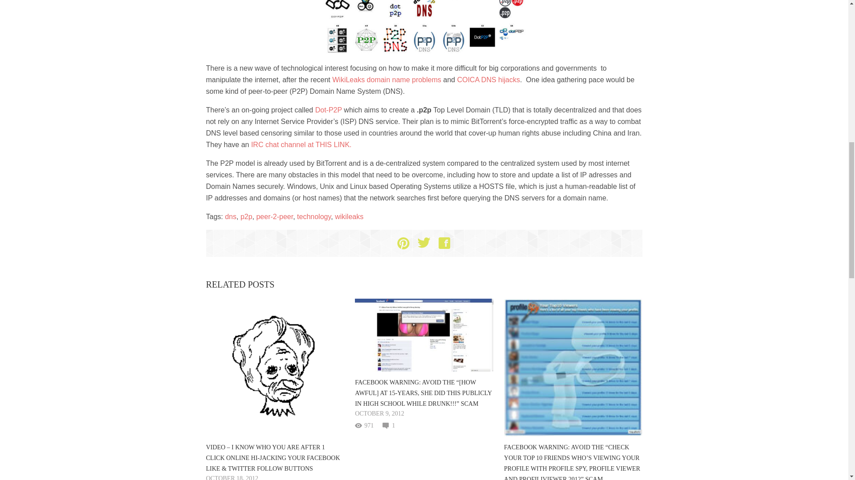 Image resolution: width=855 pixels, height=480 pixels. I want to click on technology, so click(313, 216).